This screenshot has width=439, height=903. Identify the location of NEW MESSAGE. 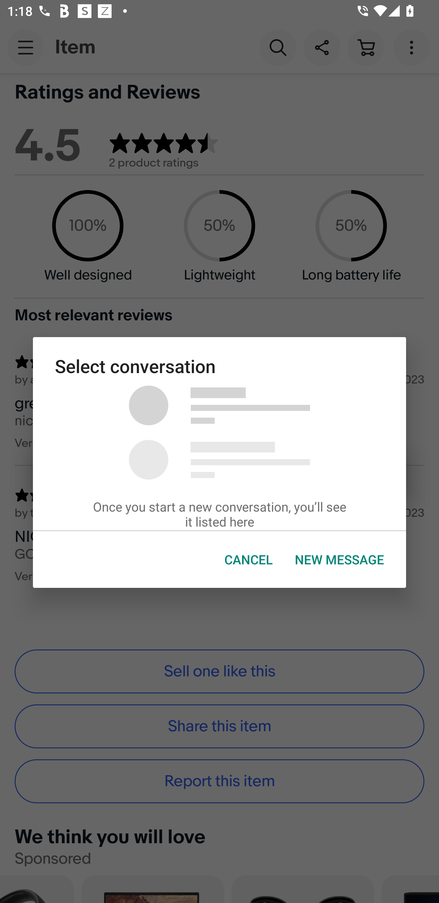
(340, 559).